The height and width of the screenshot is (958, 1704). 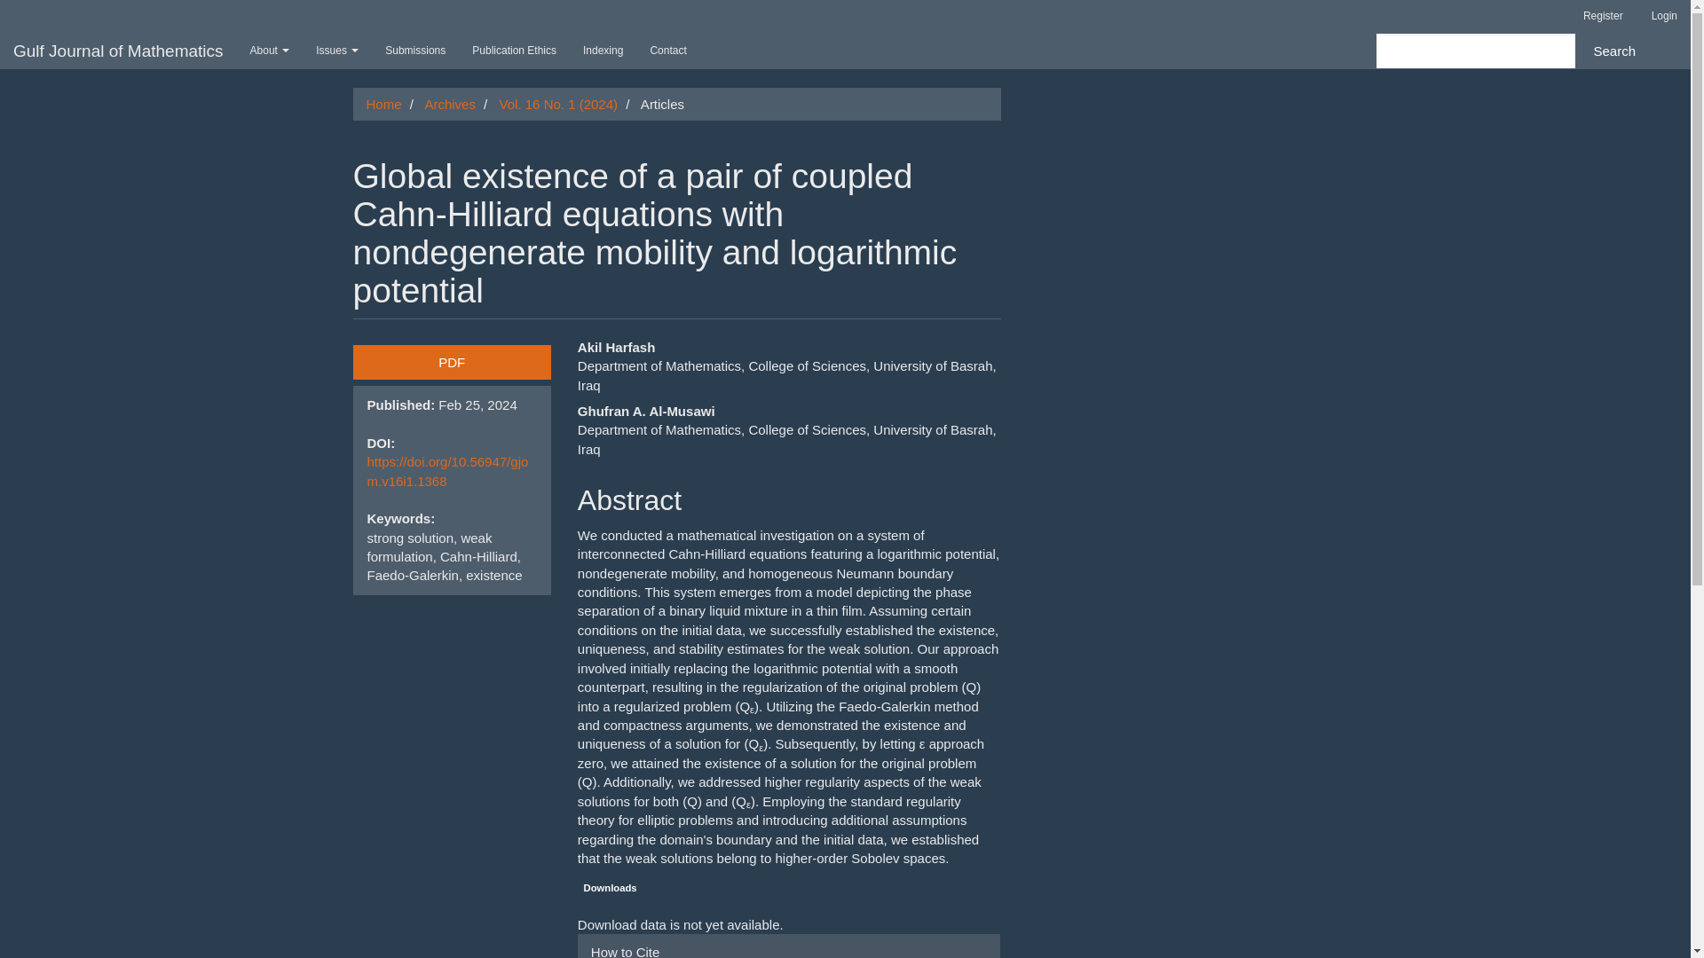 What do you see at coordinates (270, 50) in the screenshot?
I see `About` at bounding box center [270, 50].